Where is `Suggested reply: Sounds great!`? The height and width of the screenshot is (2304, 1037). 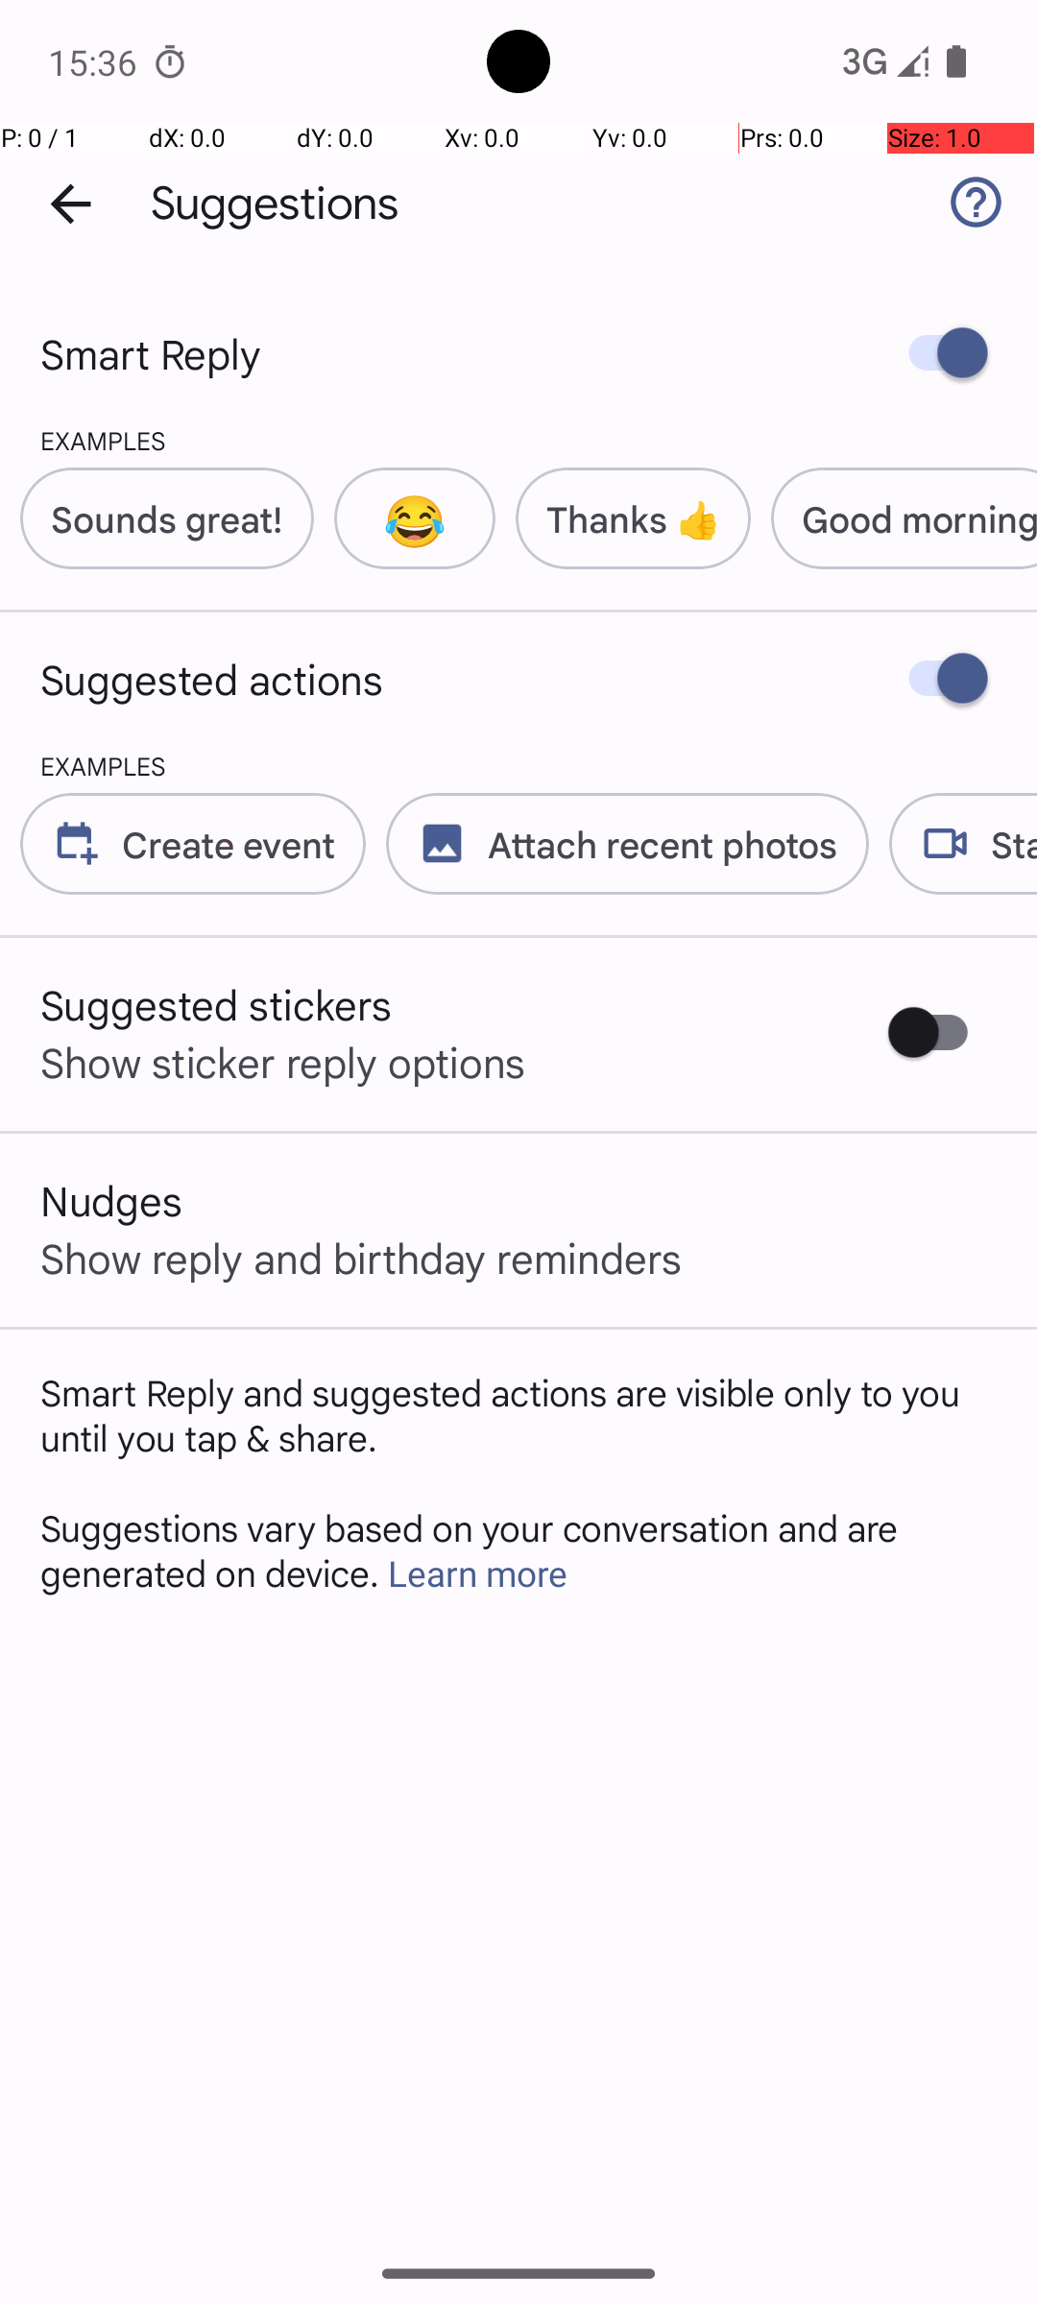 Suggested reply: Sounds great! is located at coordinates (157, 518).